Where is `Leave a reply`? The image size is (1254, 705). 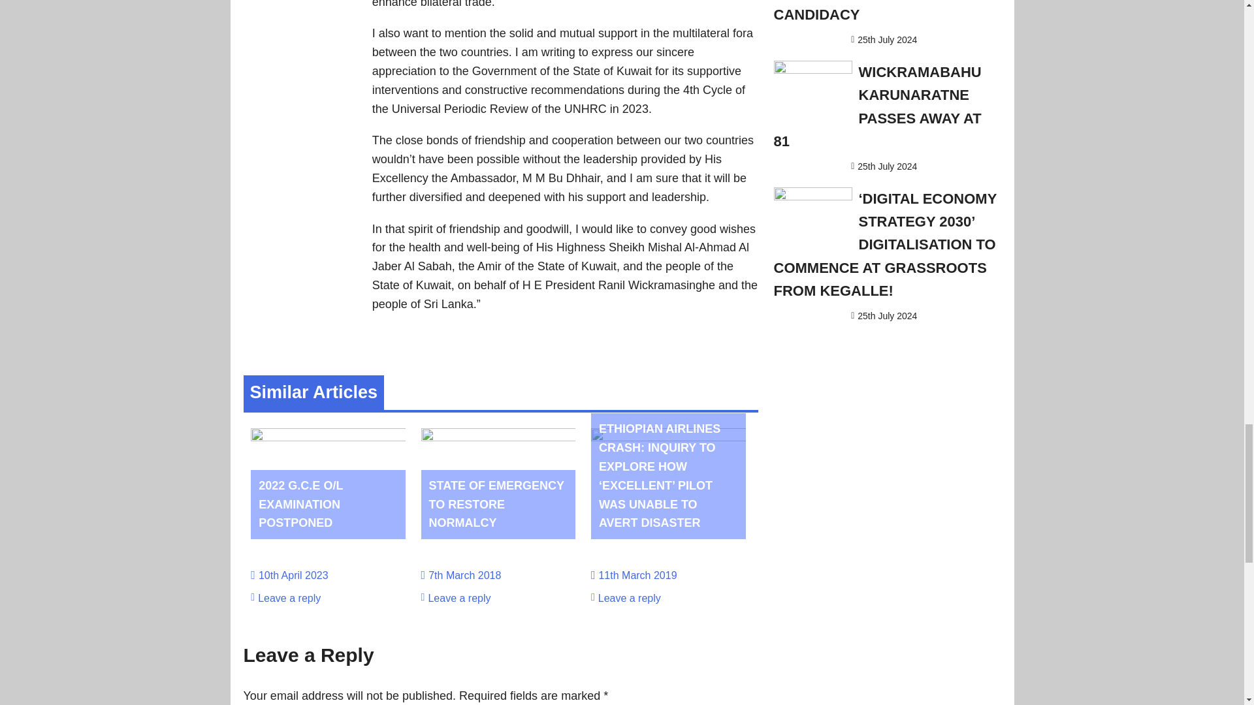 Leave a reply is located at coordinates (289, 598).